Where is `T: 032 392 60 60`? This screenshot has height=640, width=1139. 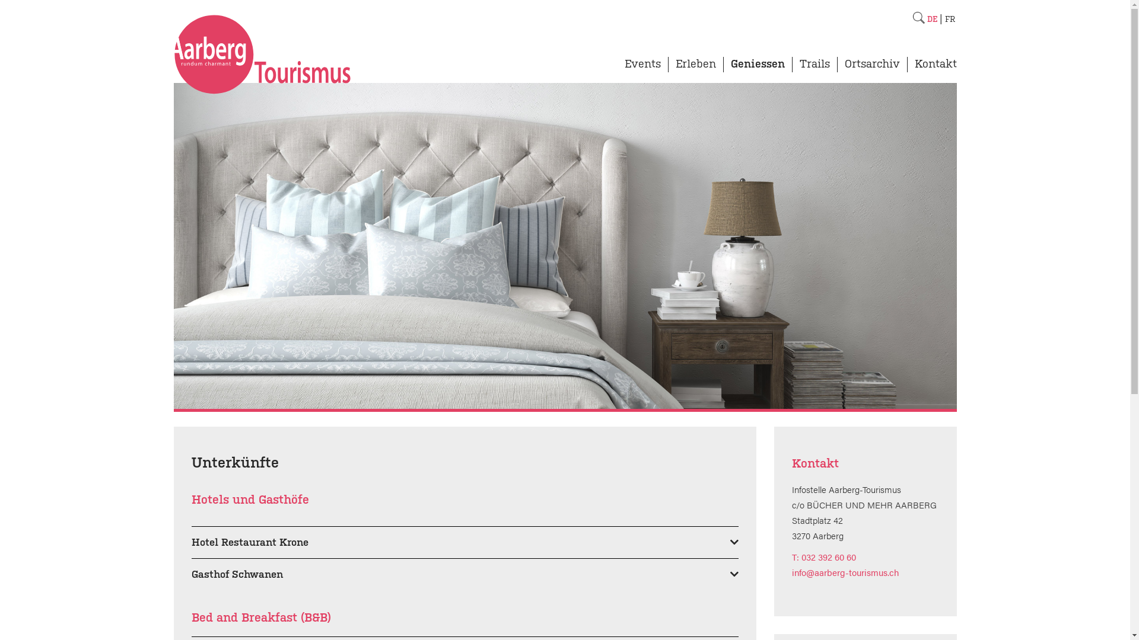
T: 032 392 60 60 is located at coordinates (824, 557).